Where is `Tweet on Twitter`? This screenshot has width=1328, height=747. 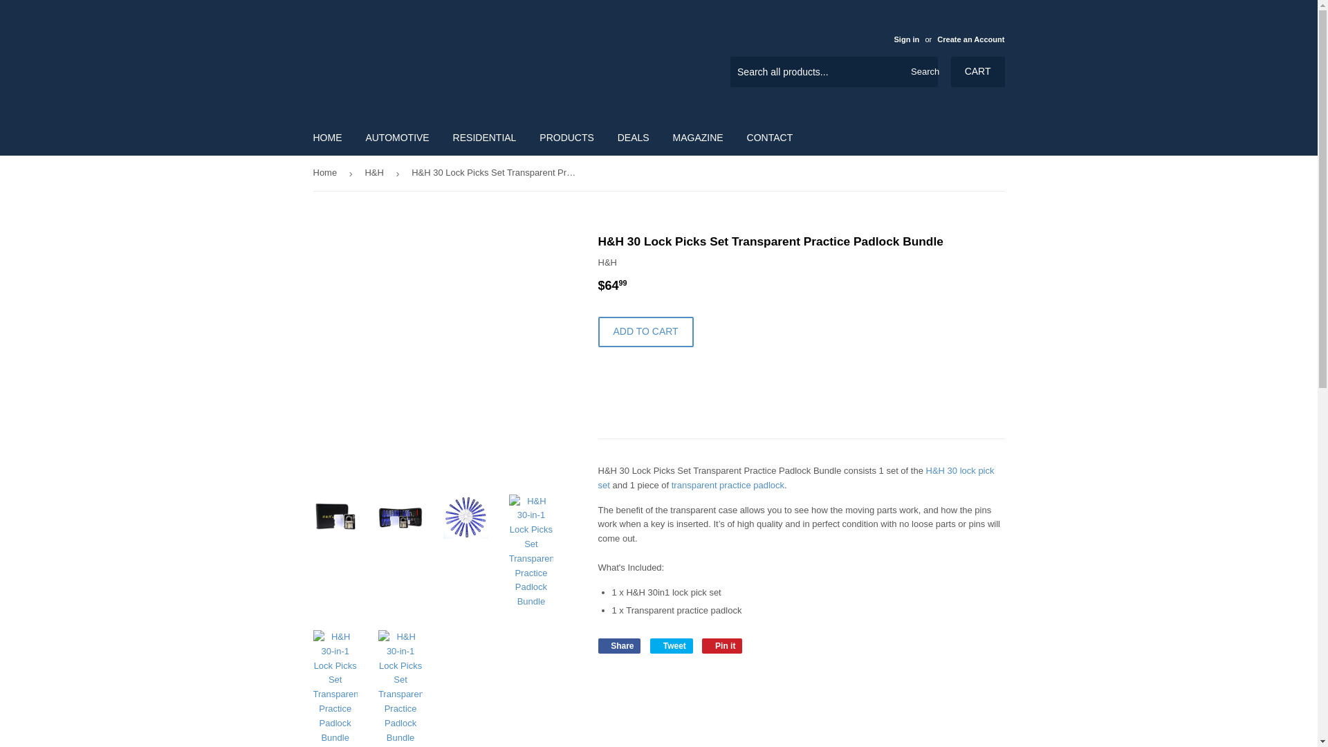
Tweet on Twitter is located at coordinates (672, 646).